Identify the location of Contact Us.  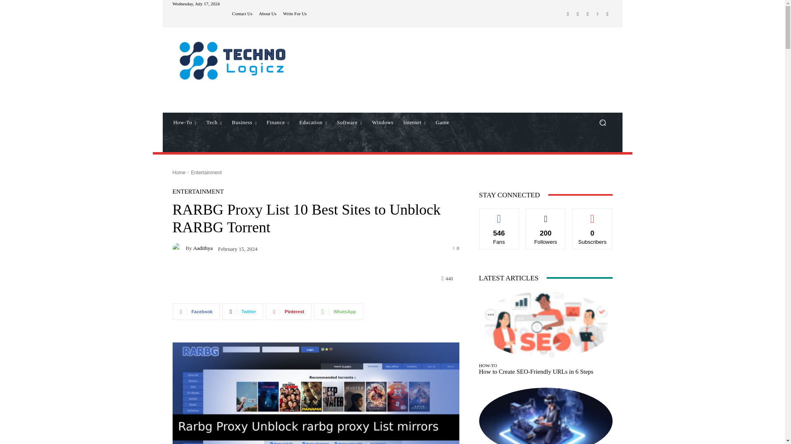
(242, 14).